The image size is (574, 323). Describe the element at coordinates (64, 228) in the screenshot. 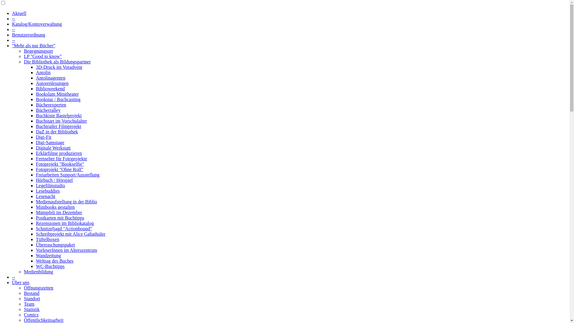

I see `Schnitzeljagd "Actionbound"` at that location.